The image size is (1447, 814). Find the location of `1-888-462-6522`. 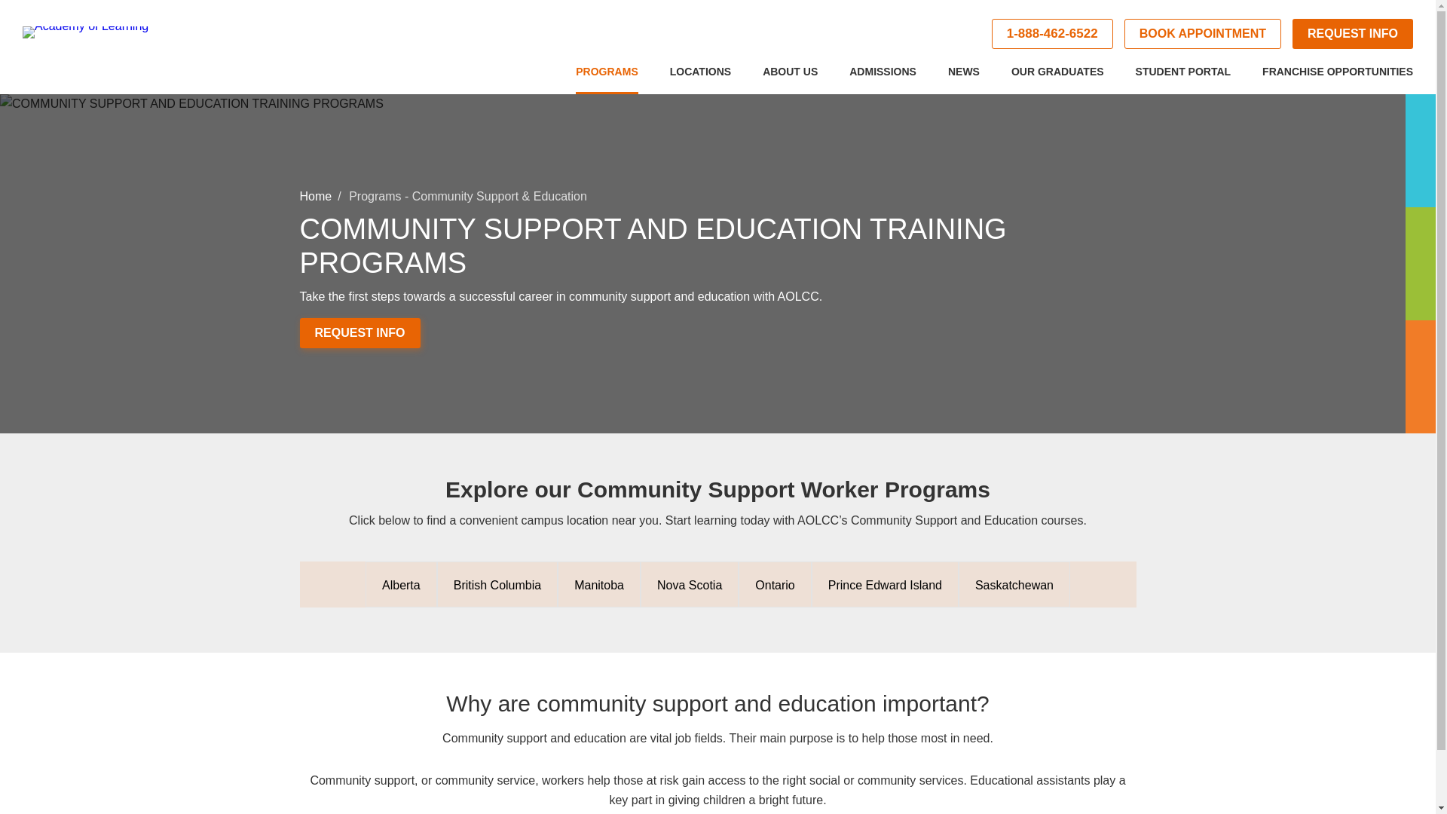

1-888-462-6522 is located at coordinates (1052, 33).